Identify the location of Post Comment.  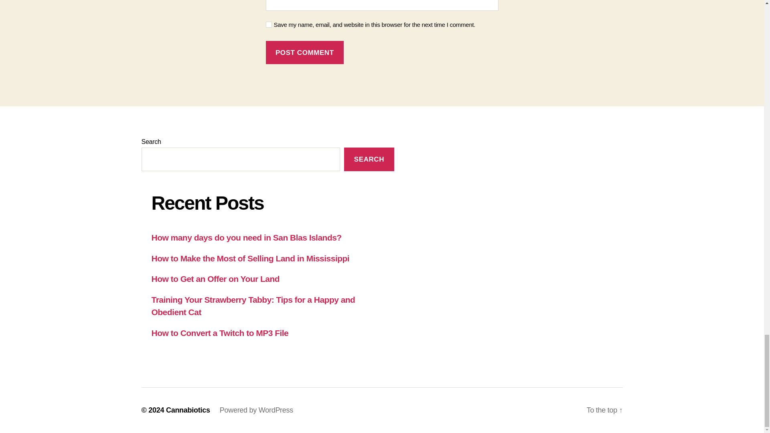
(304, 52).